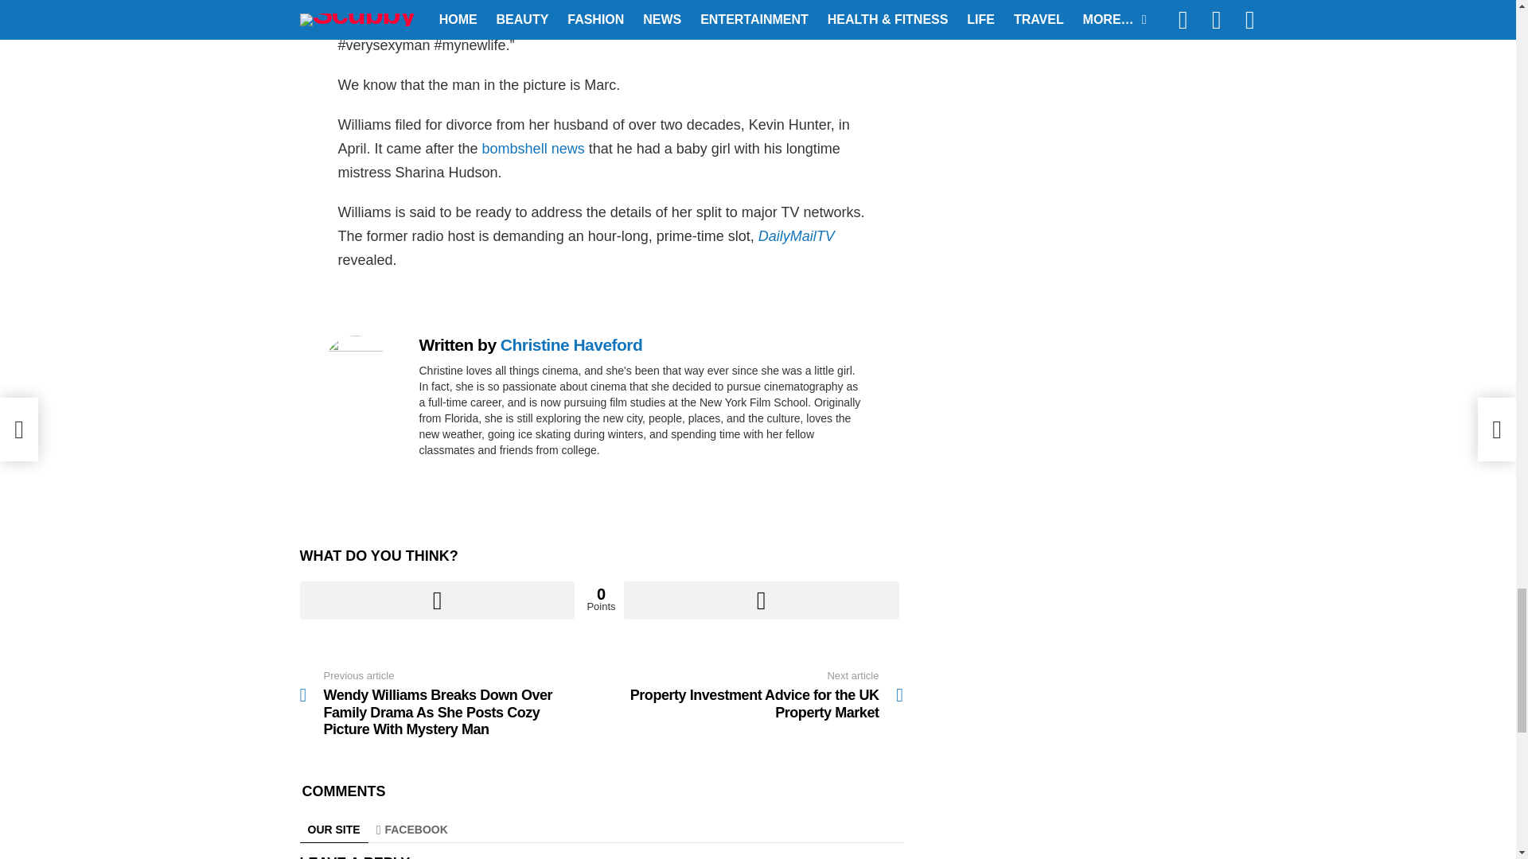 The width and height of the screenshot is (1528, 859). What do you see at coordinates (761, 600) in the screenshot?
I see `Downvote` at bounding box center [761, 600].